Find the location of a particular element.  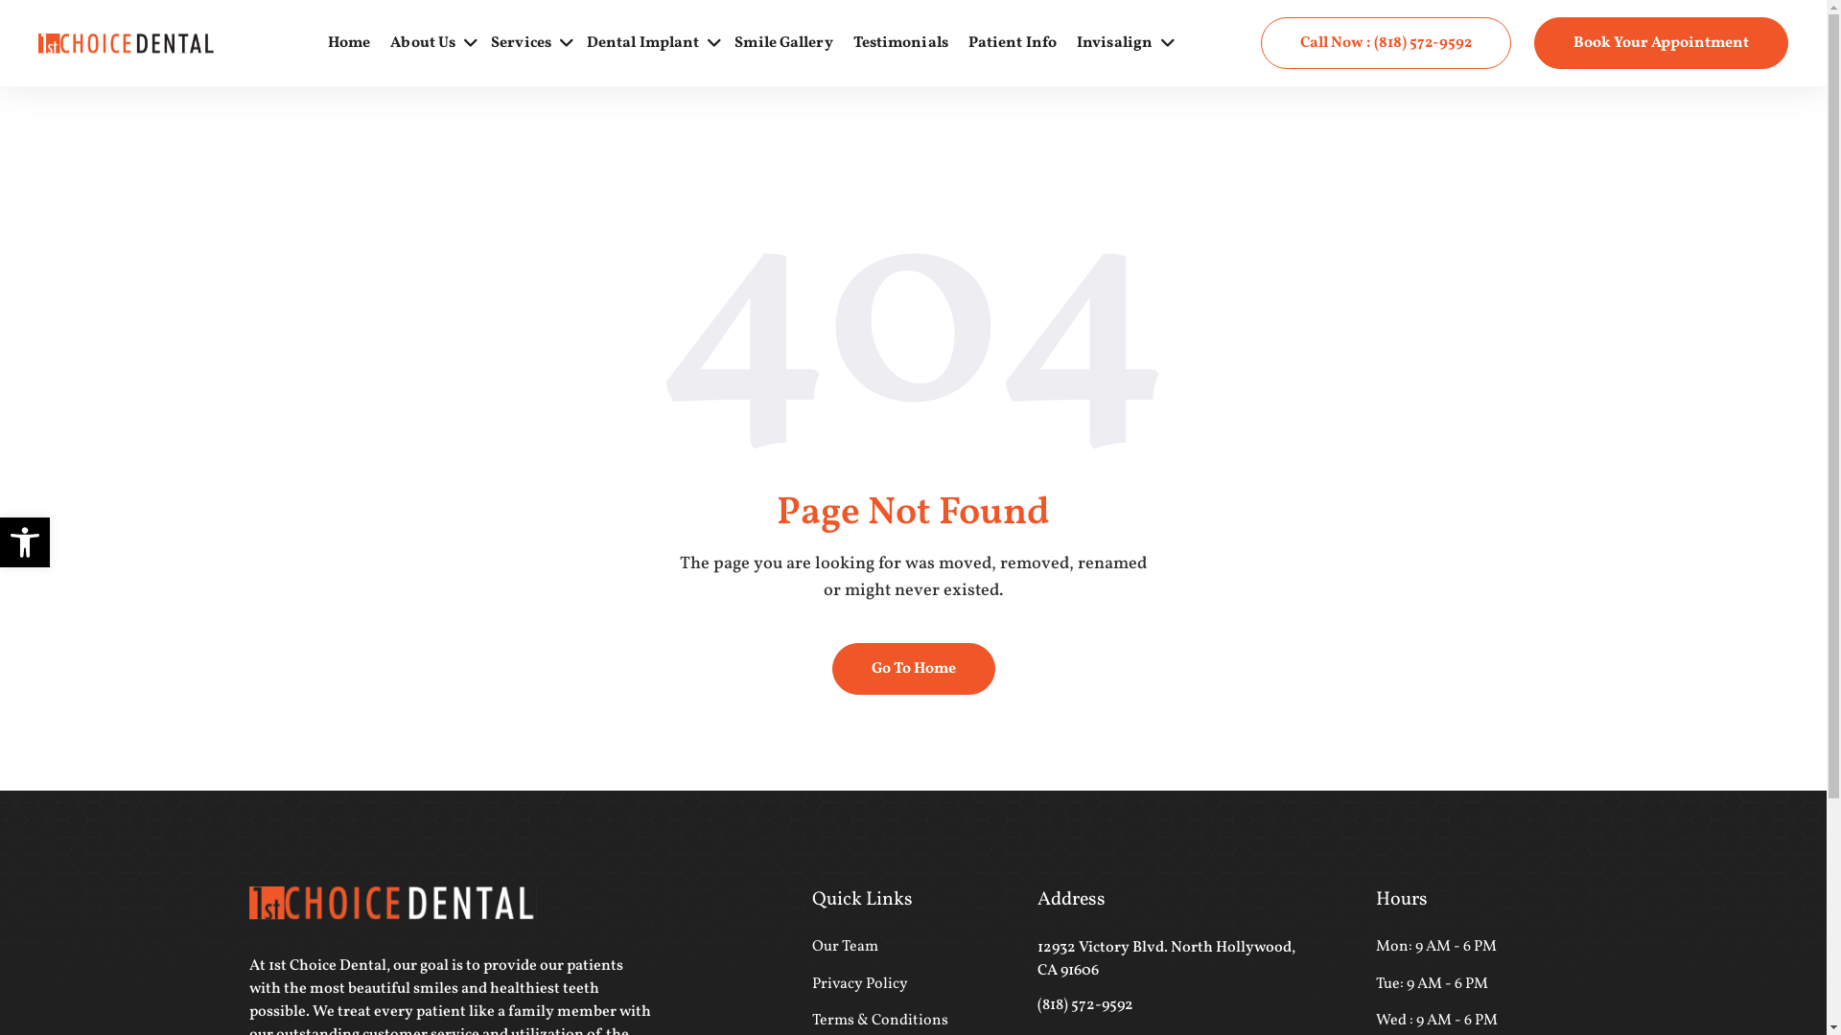

Smile Gallery is located at coordinates (783, 44).